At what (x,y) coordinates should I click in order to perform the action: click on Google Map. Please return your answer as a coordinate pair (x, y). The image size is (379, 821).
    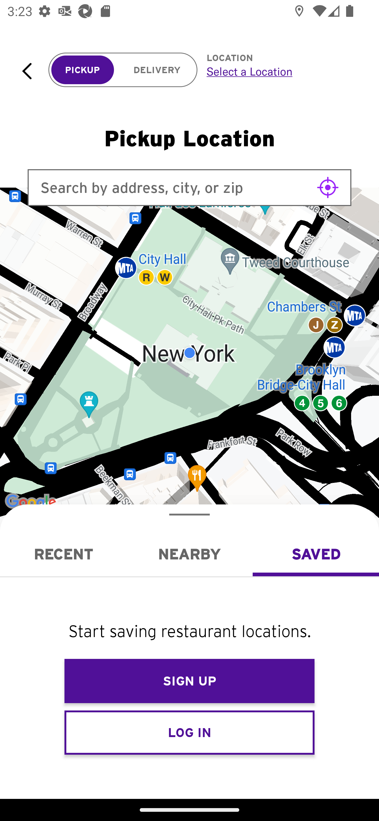
    Looking at the image, I should click on (189, 353).